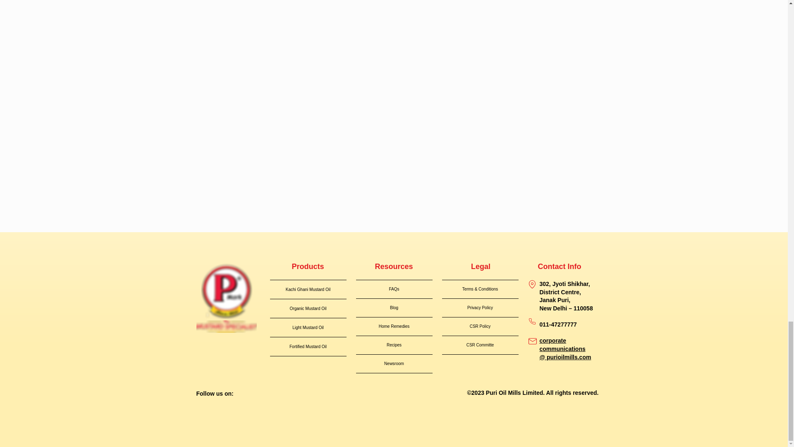 Image resolution: width=794 pixels, height=447 pixels. What do you see at coordinates (308, 308) in the screenshot?
I see `Organic Mustard Oil` at bounding box center [308, 308].